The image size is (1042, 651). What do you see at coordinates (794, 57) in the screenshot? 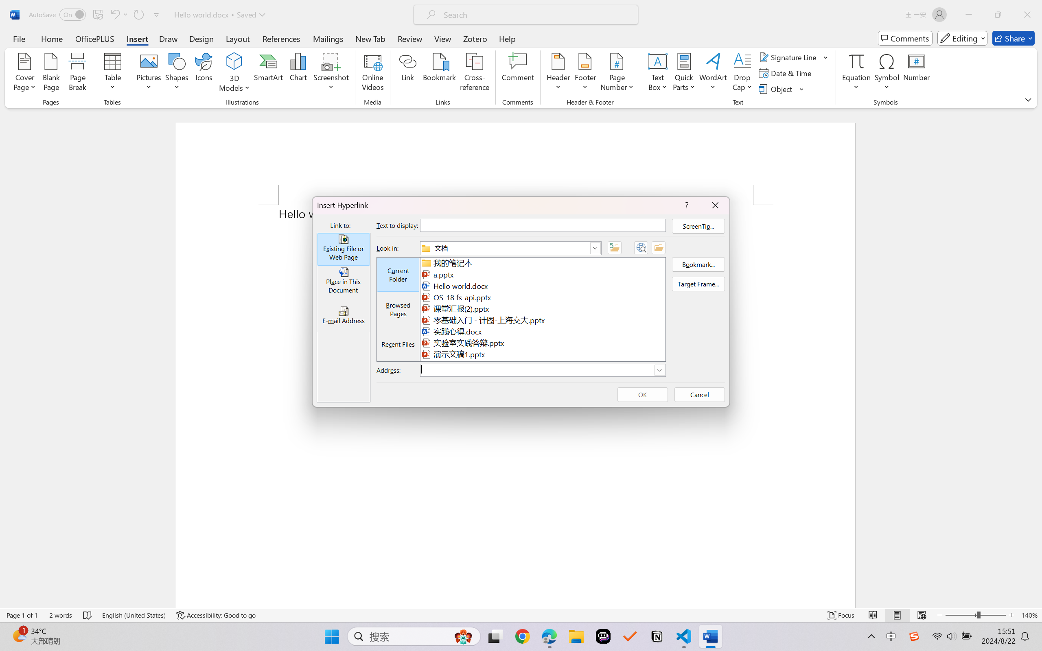
I see `Signature Line` at bounding box center [794, 57].